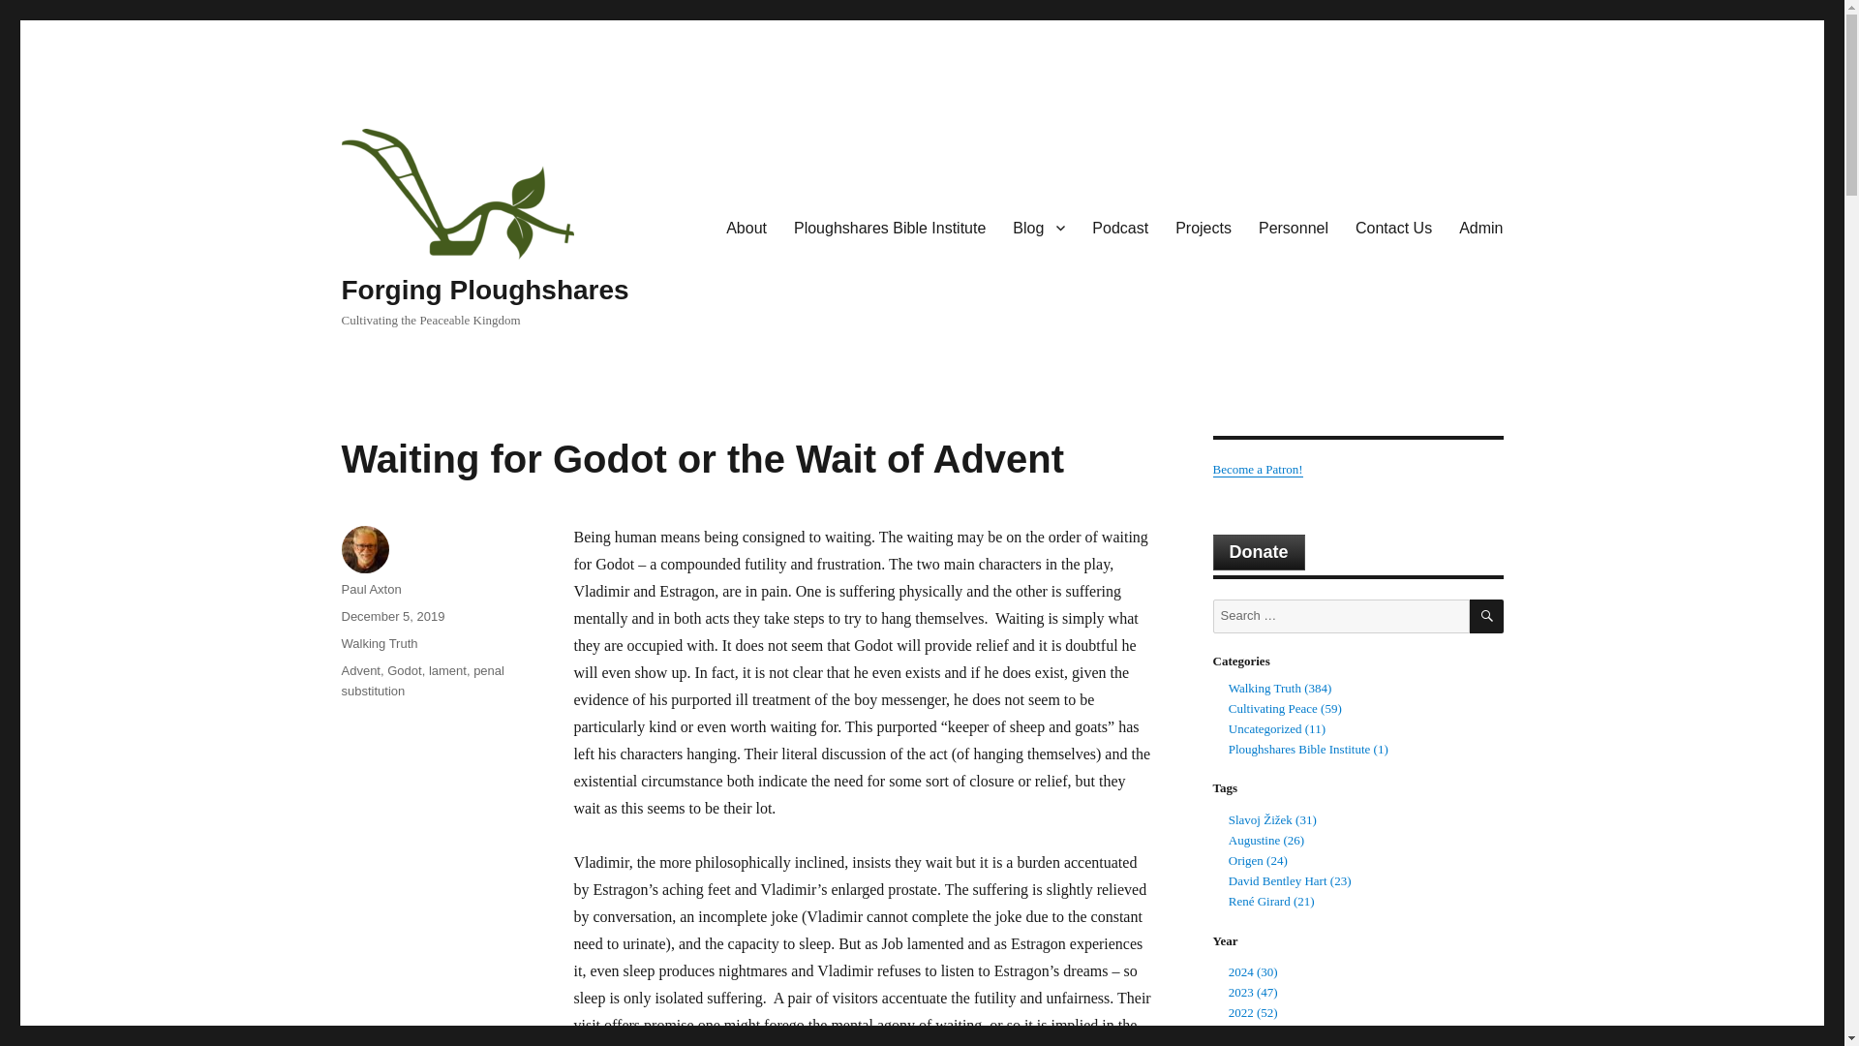  I want to click on Godot, so click(404, 670).